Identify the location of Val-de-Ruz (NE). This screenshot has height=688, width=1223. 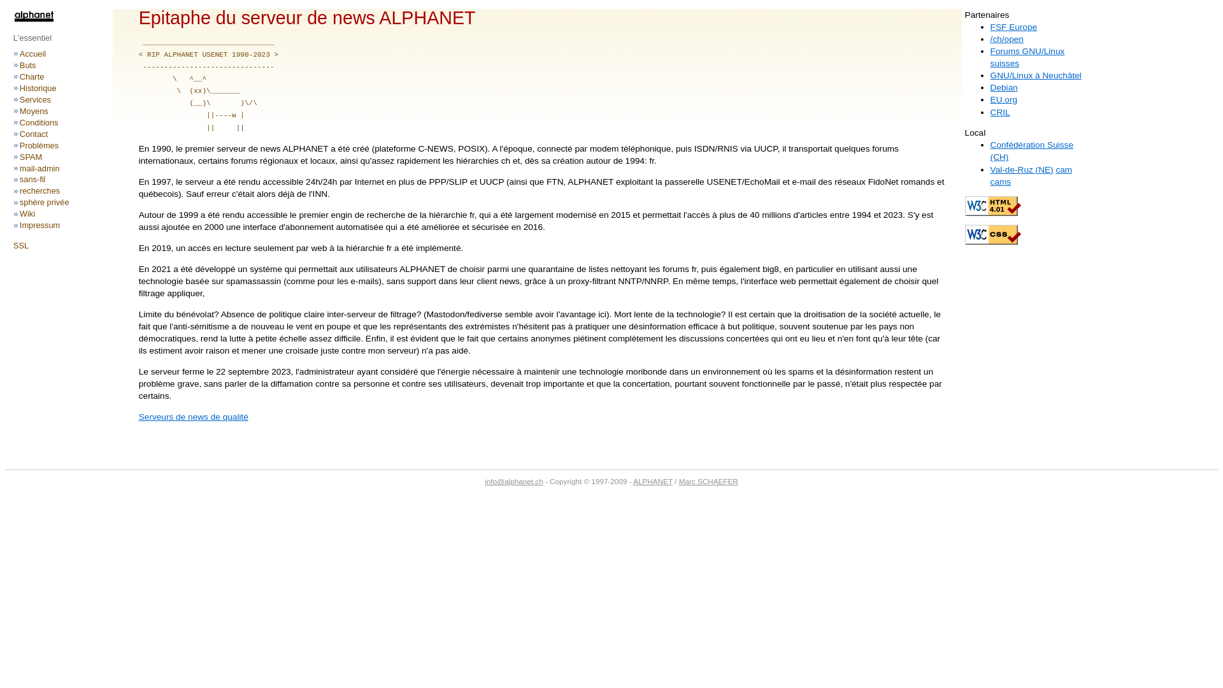
(1022, 169).